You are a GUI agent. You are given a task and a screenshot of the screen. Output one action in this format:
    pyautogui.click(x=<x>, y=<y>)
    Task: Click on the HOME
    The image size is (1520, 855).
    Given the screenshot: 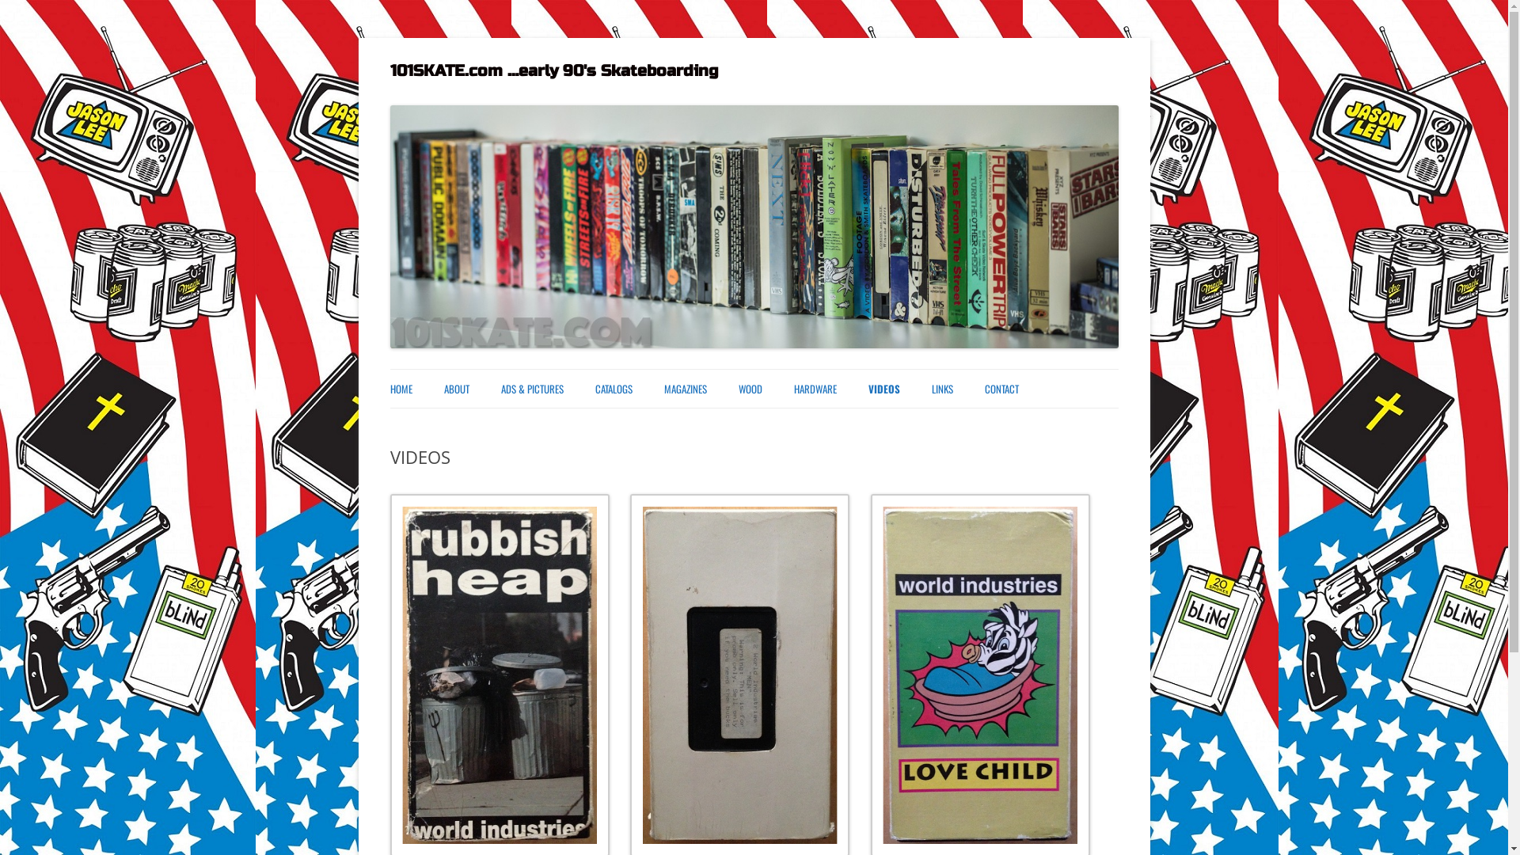 What is the action you would take?
    pyautogui.click(x=401, y=389)
    